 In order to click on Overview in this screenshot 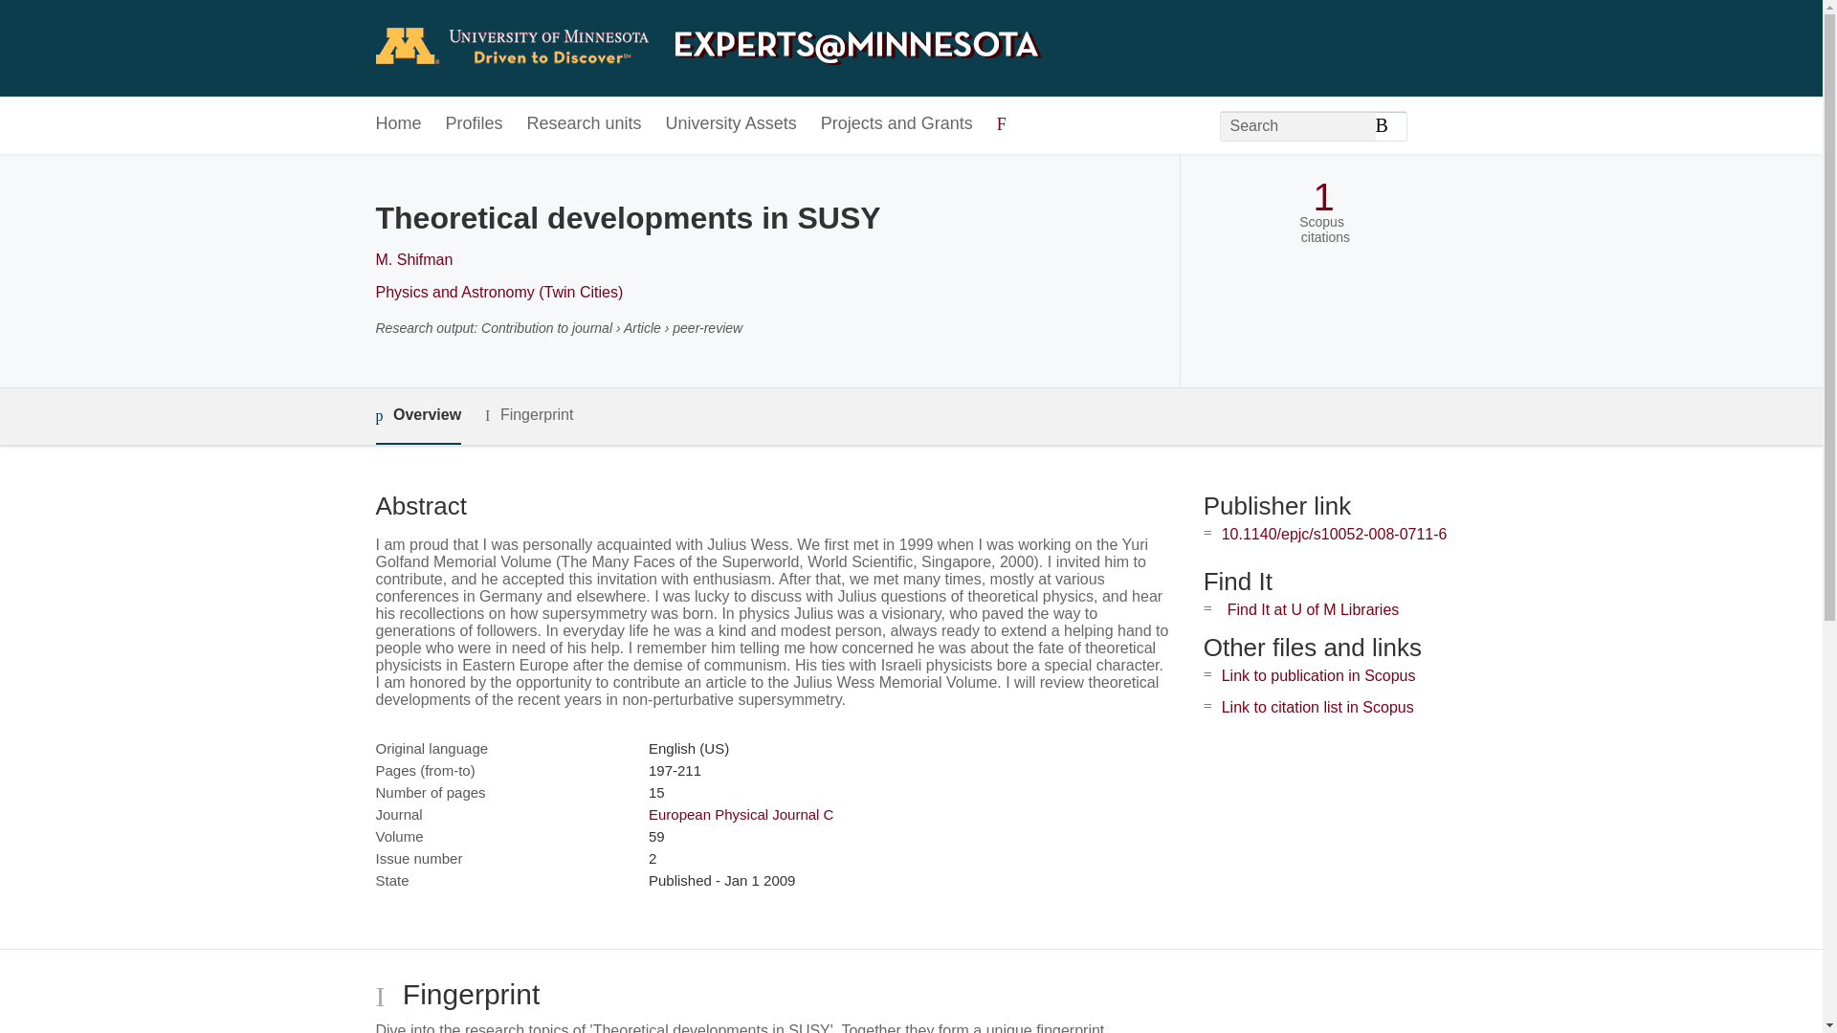, I will do `click(417, 417)`.